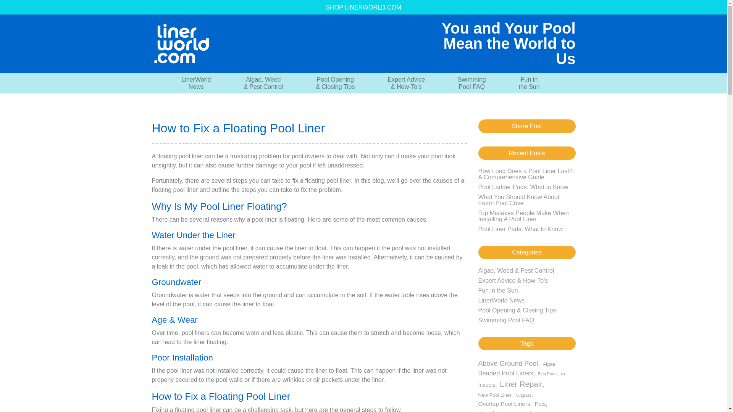 This screenshot has width=733, height=412. What do you see at coordinates (552, 374) in the screenshot?
I see `Overlap Pool Liners` at bounding box center [552, 374].